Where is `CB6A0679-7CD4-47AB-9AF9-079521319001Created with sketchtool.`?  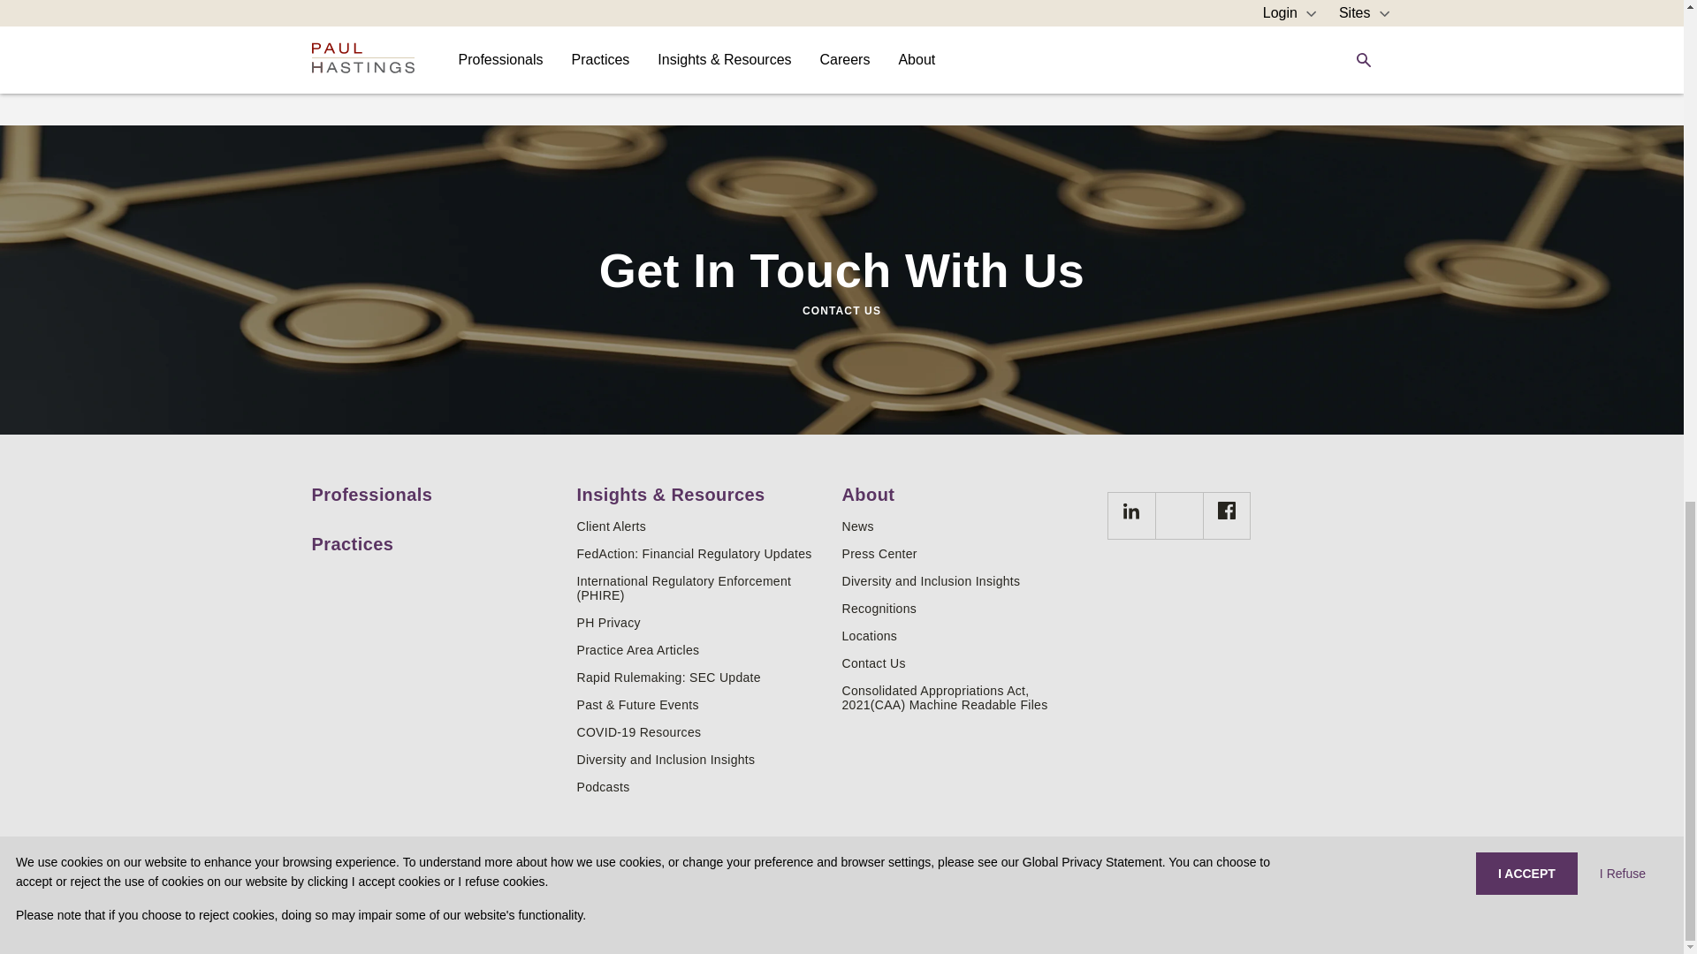
CB6A0679-7CD4-47AB-9AF9-079521319001Created with sketchtool. is located at coordinates (1131, 511).